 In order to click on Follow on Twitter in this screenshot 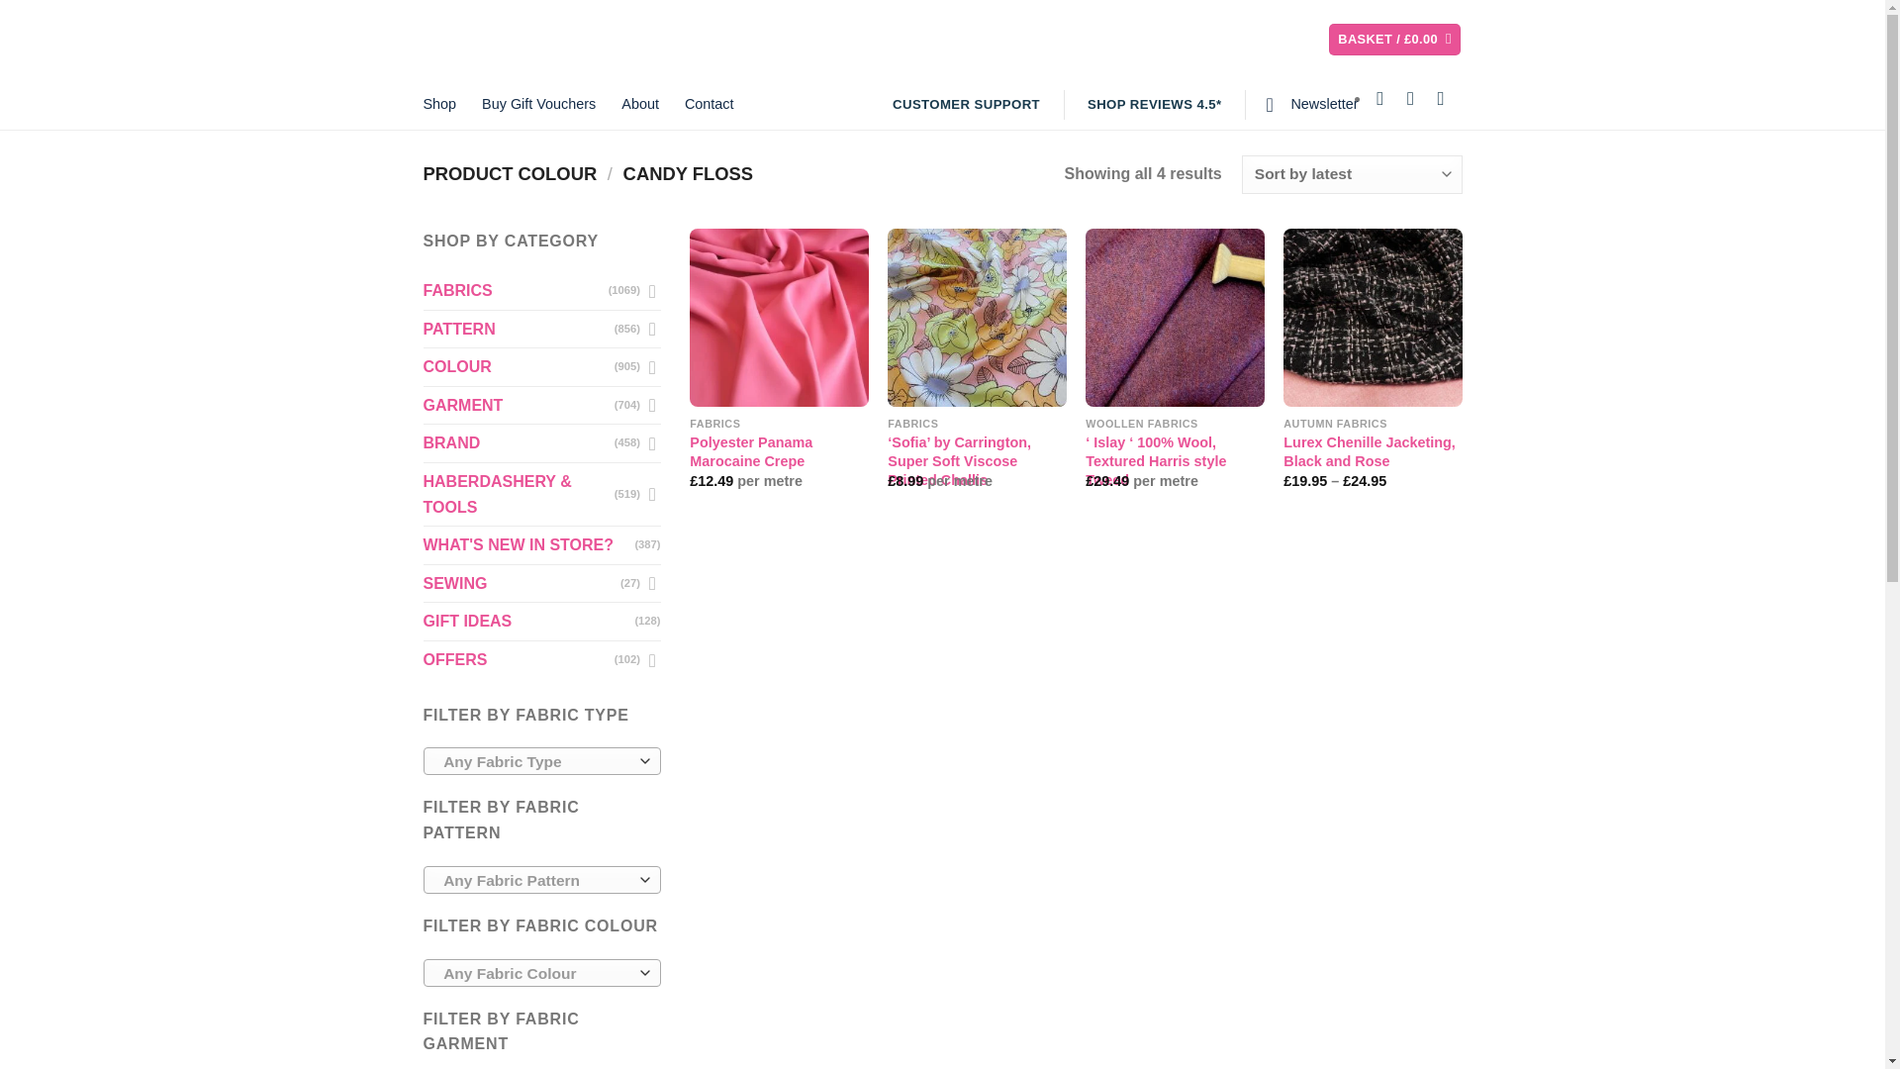, I will do `click(1417, 98)`.